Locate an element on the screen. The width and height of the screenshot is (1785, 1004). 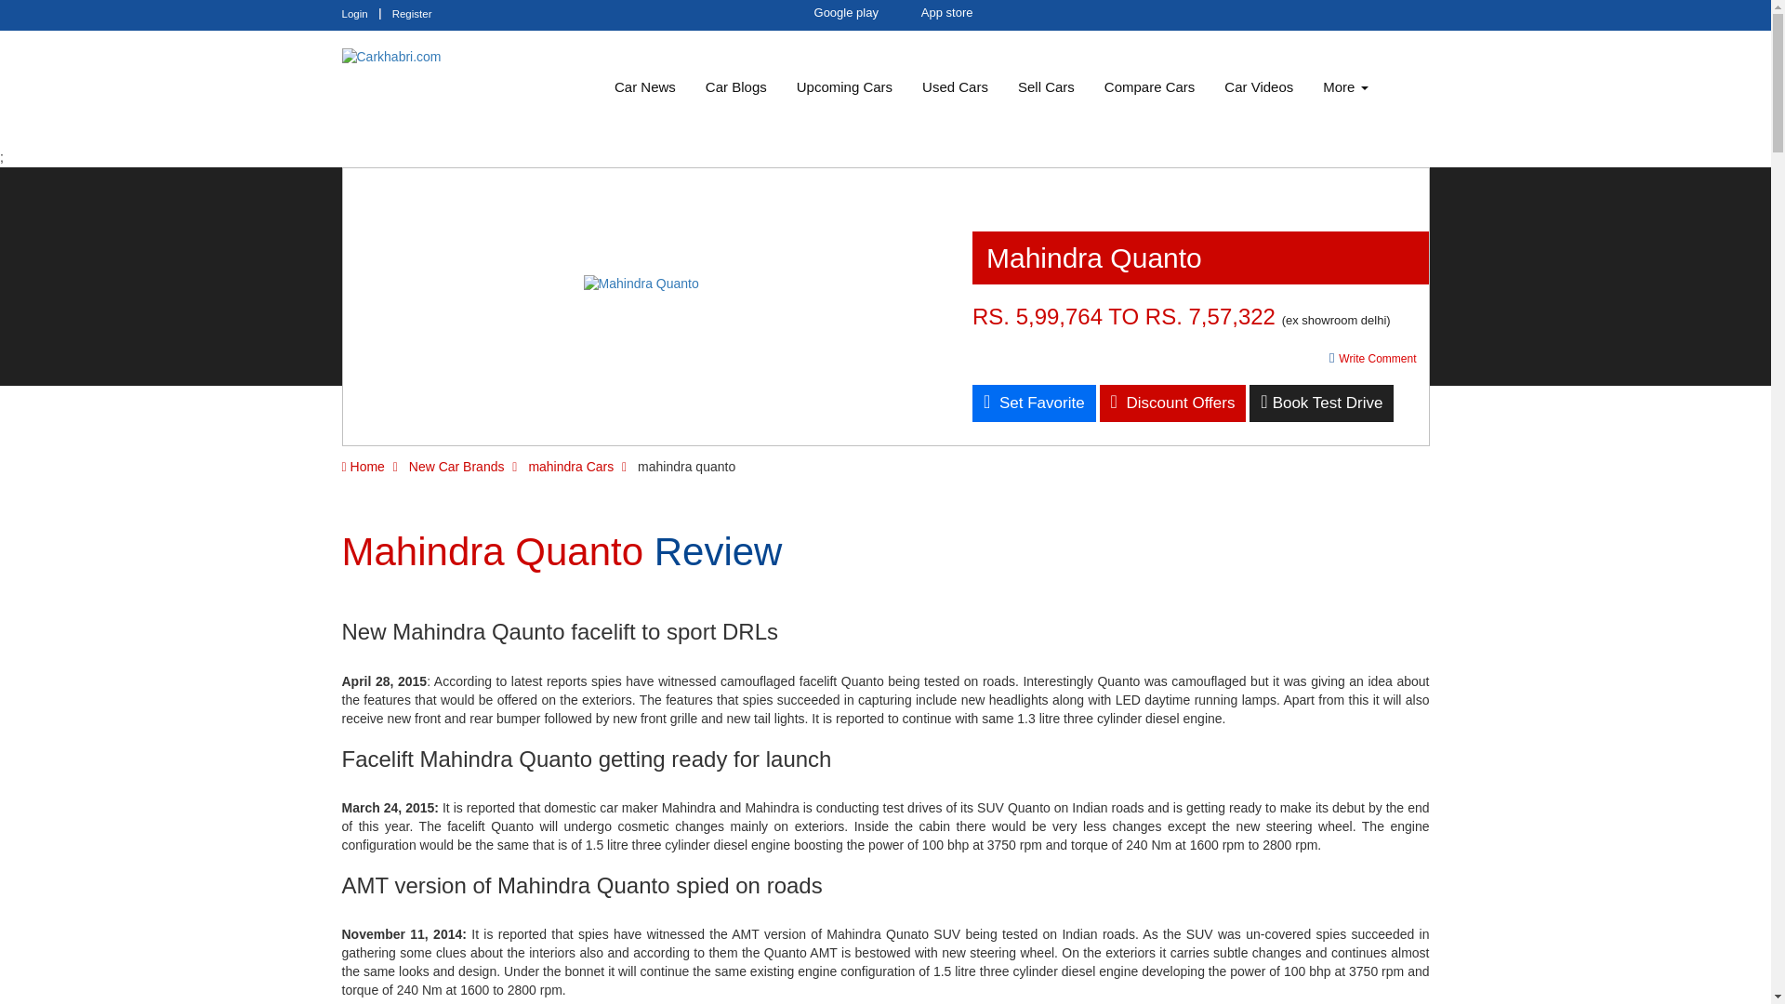
mahindra Cars is located at coordinates (571, 466).